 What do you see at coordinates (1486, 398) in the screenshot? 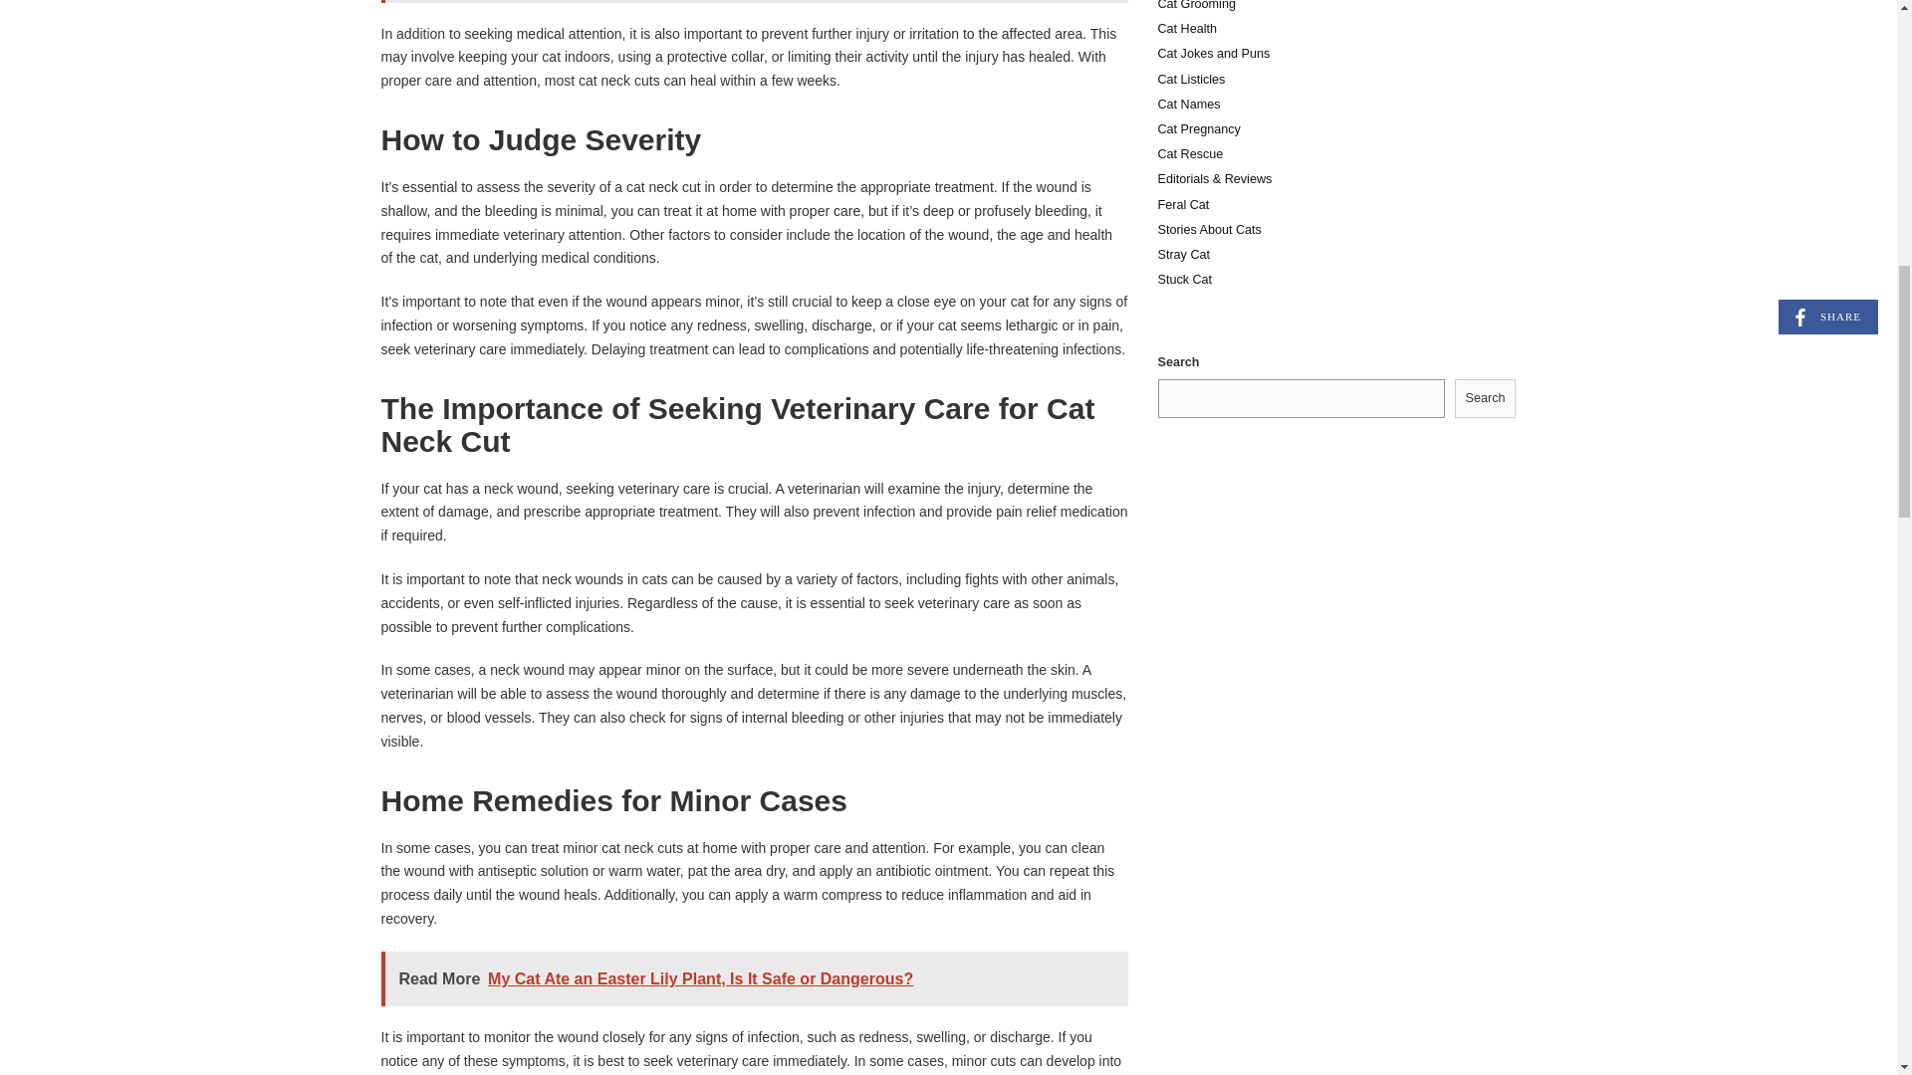
I see `Search` at bounding box center [1486, 398].